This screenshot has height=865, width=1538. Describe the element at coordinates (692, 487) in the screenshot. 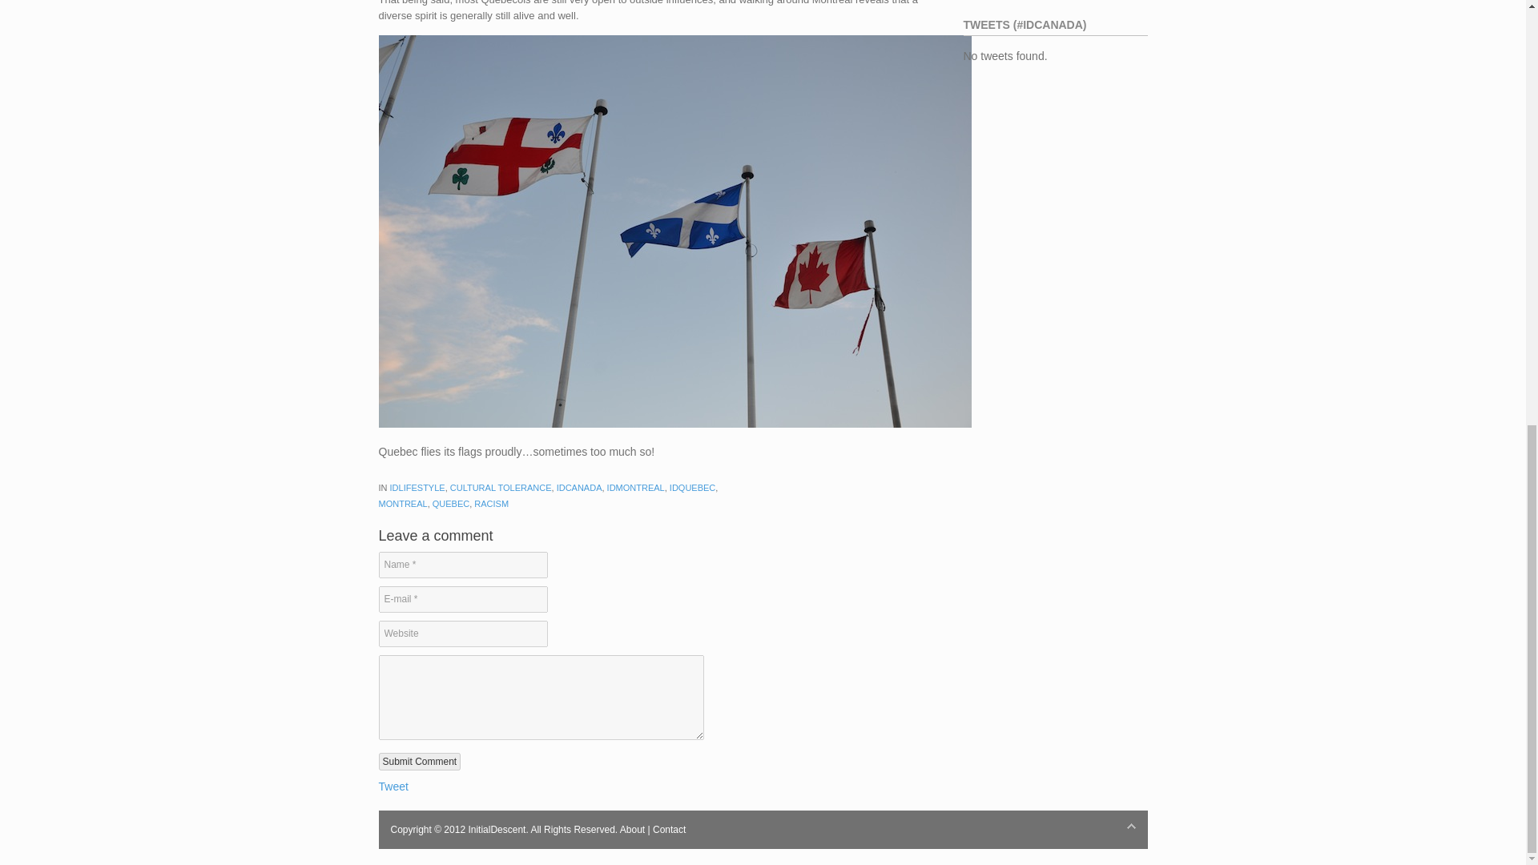

I see `IDQUEBEC` at that location.